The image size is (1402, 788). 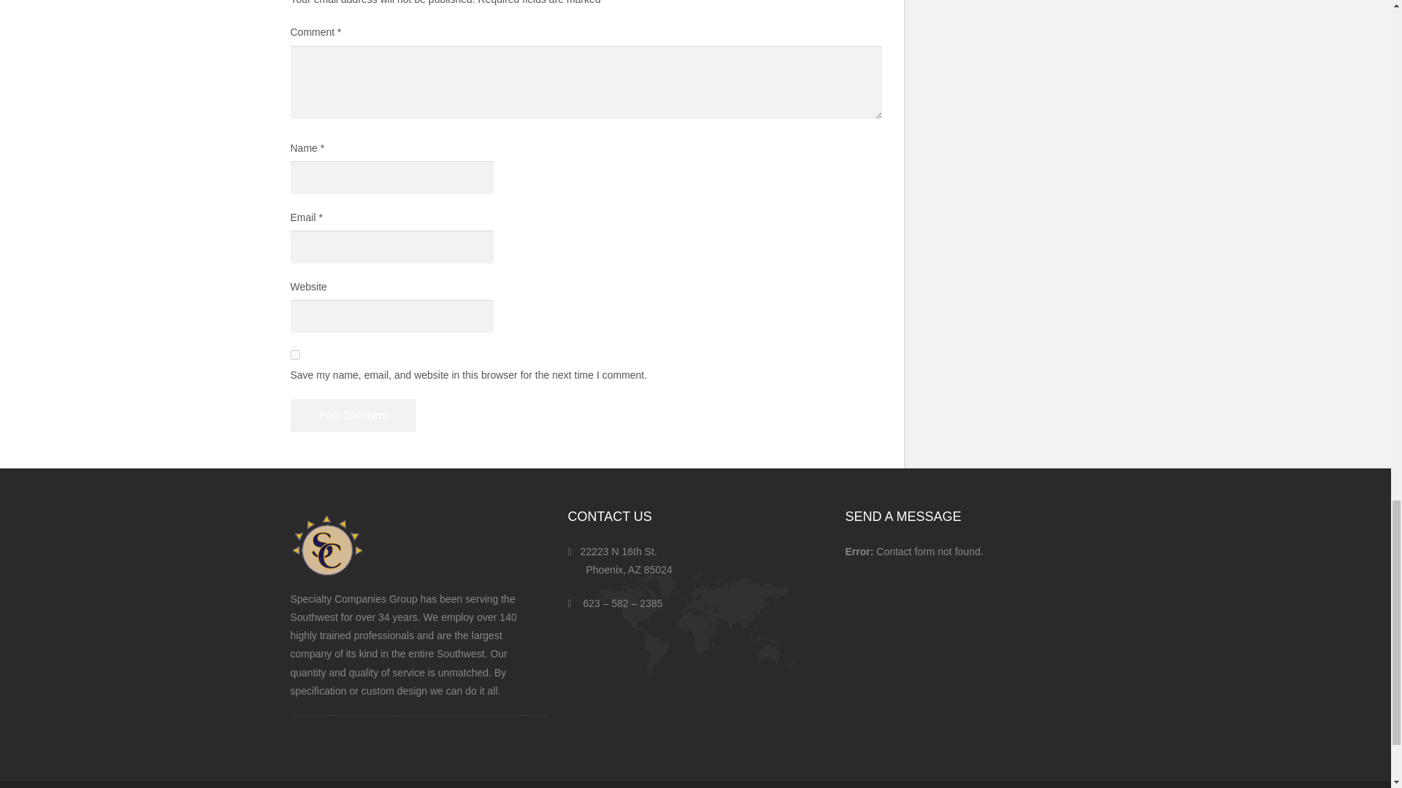 What do you see at coordinates (295, 355) in the screenshot?
I see `yes` at bounding box center [295, 355].